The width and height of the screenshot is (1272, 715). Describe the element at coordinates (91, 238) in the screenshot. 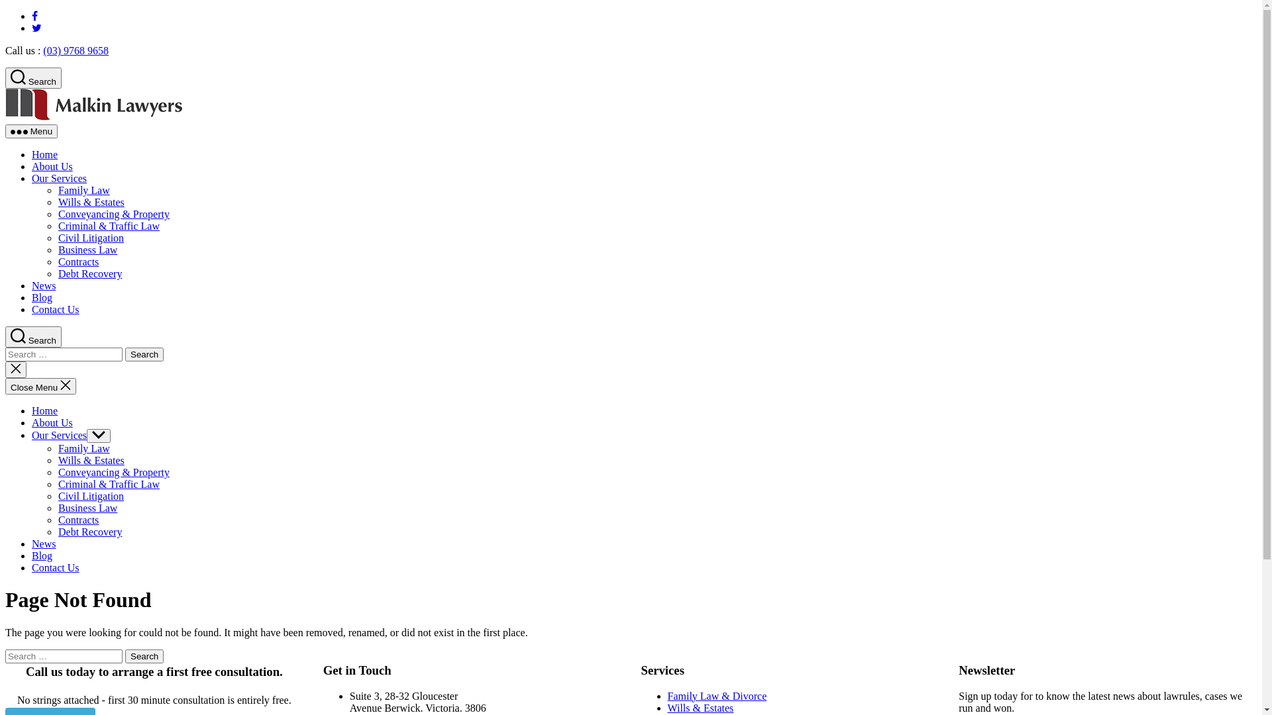

I see `Civil Litigation` at that location.